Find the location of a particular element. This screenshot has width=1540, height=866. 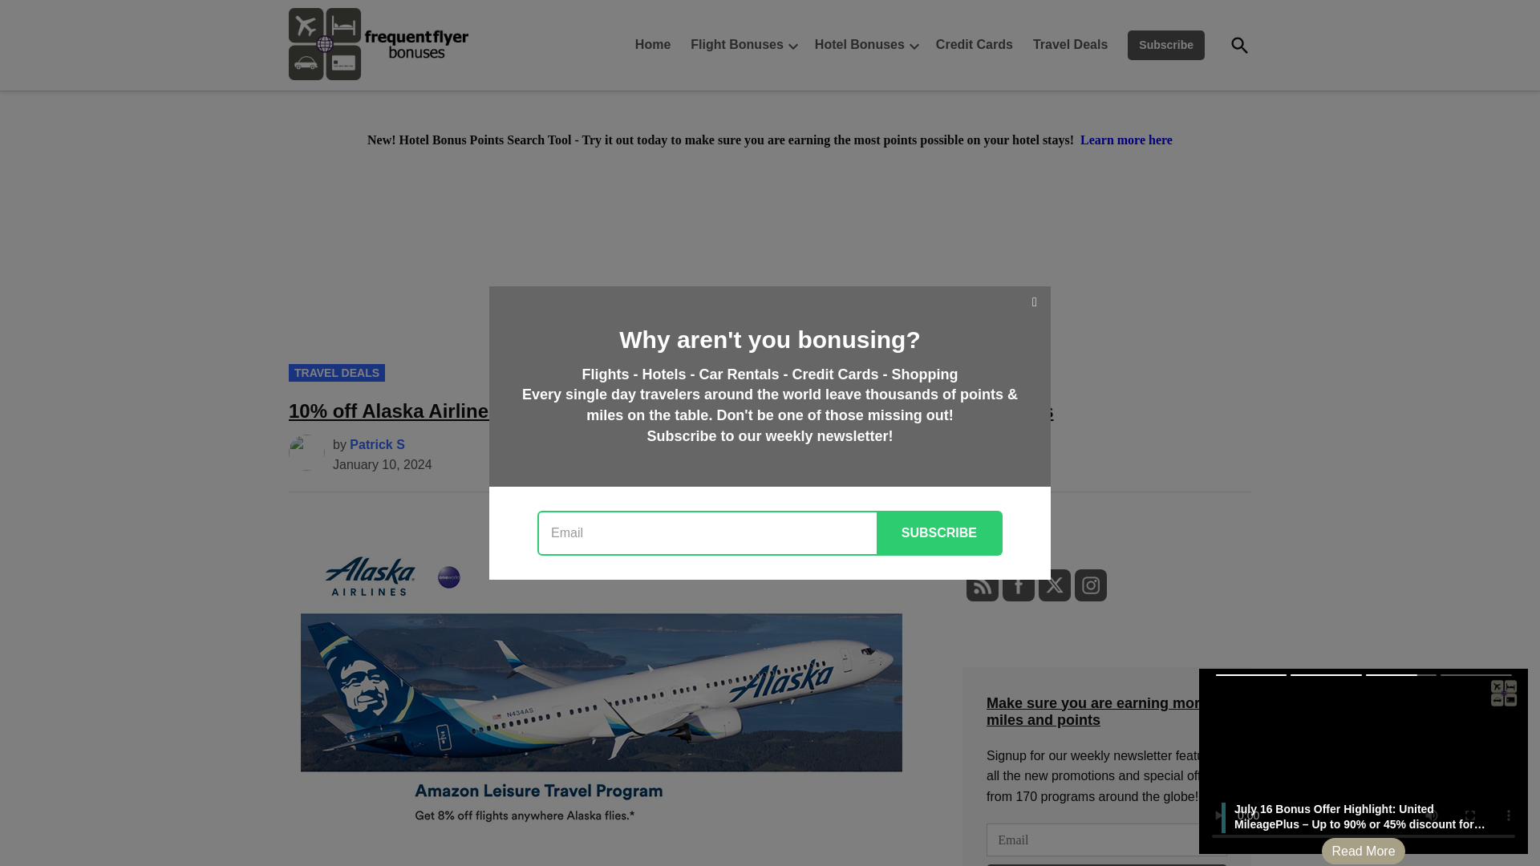

Hotel Bonuses is located at coordinates (856, 45).